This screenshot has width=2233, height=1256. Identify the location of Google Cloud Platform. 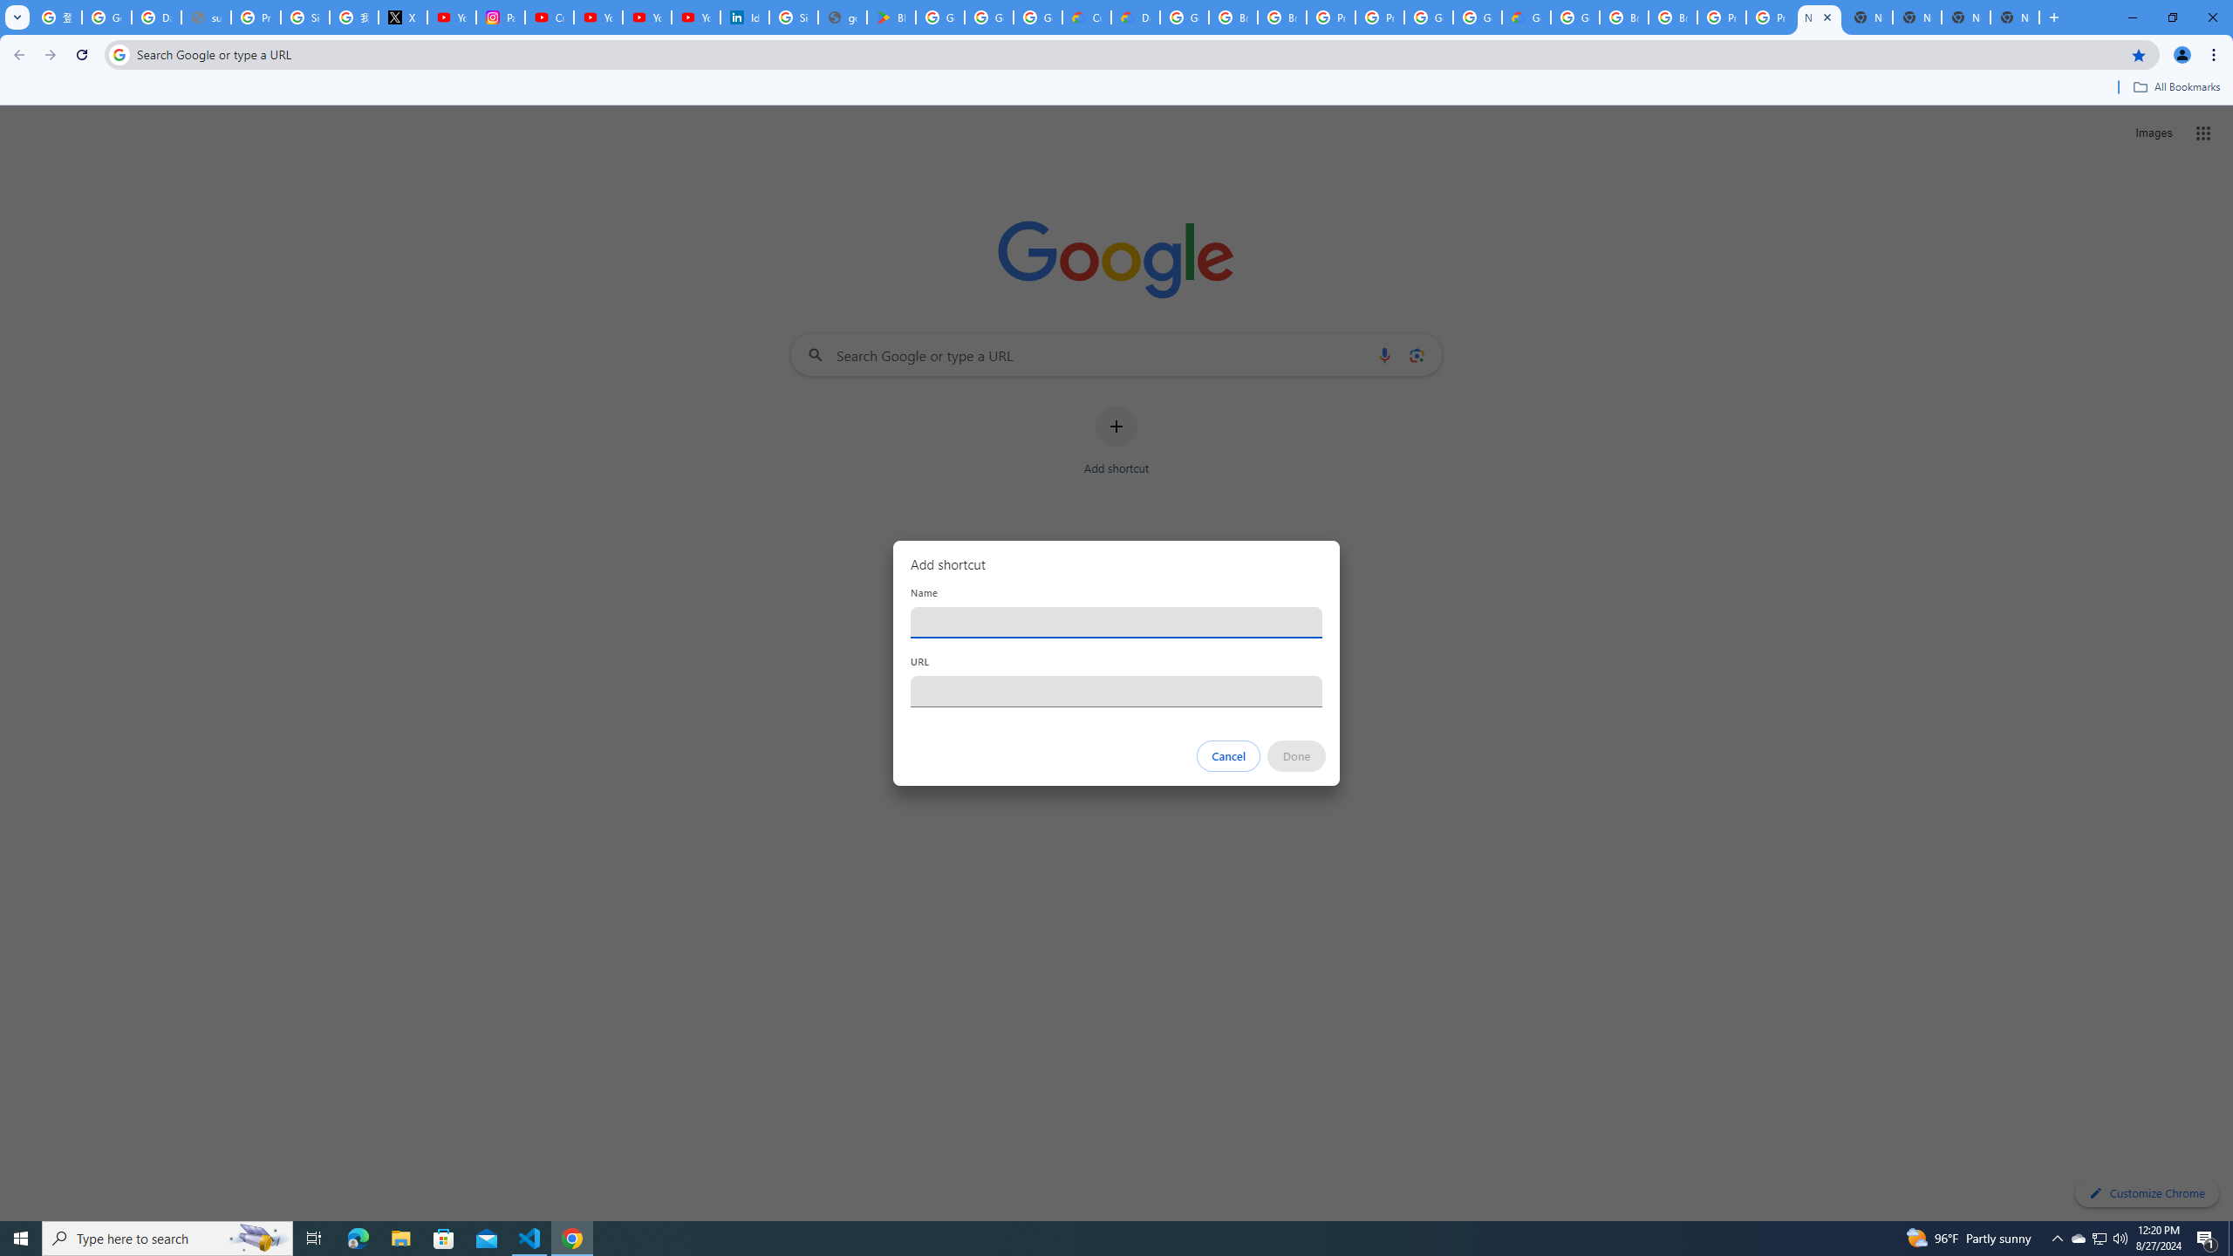
(1477, 17).